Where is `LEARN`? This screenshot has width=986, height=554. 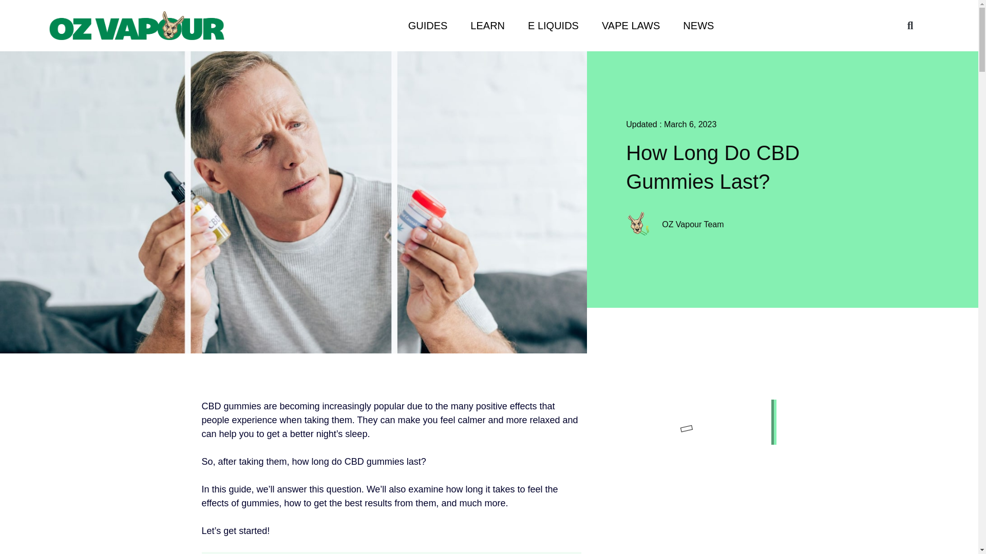 LEARN is located at coordinates (487, 26).